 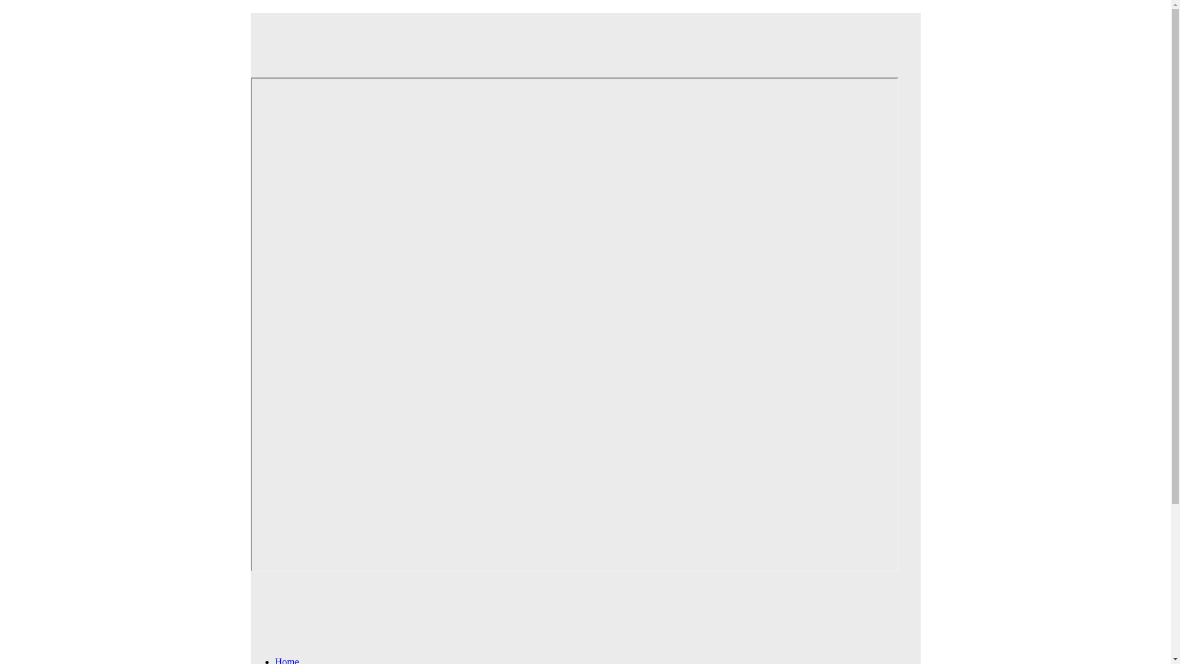 I want to click on Web Hosting from Just Host, so click(x=573, y=36).